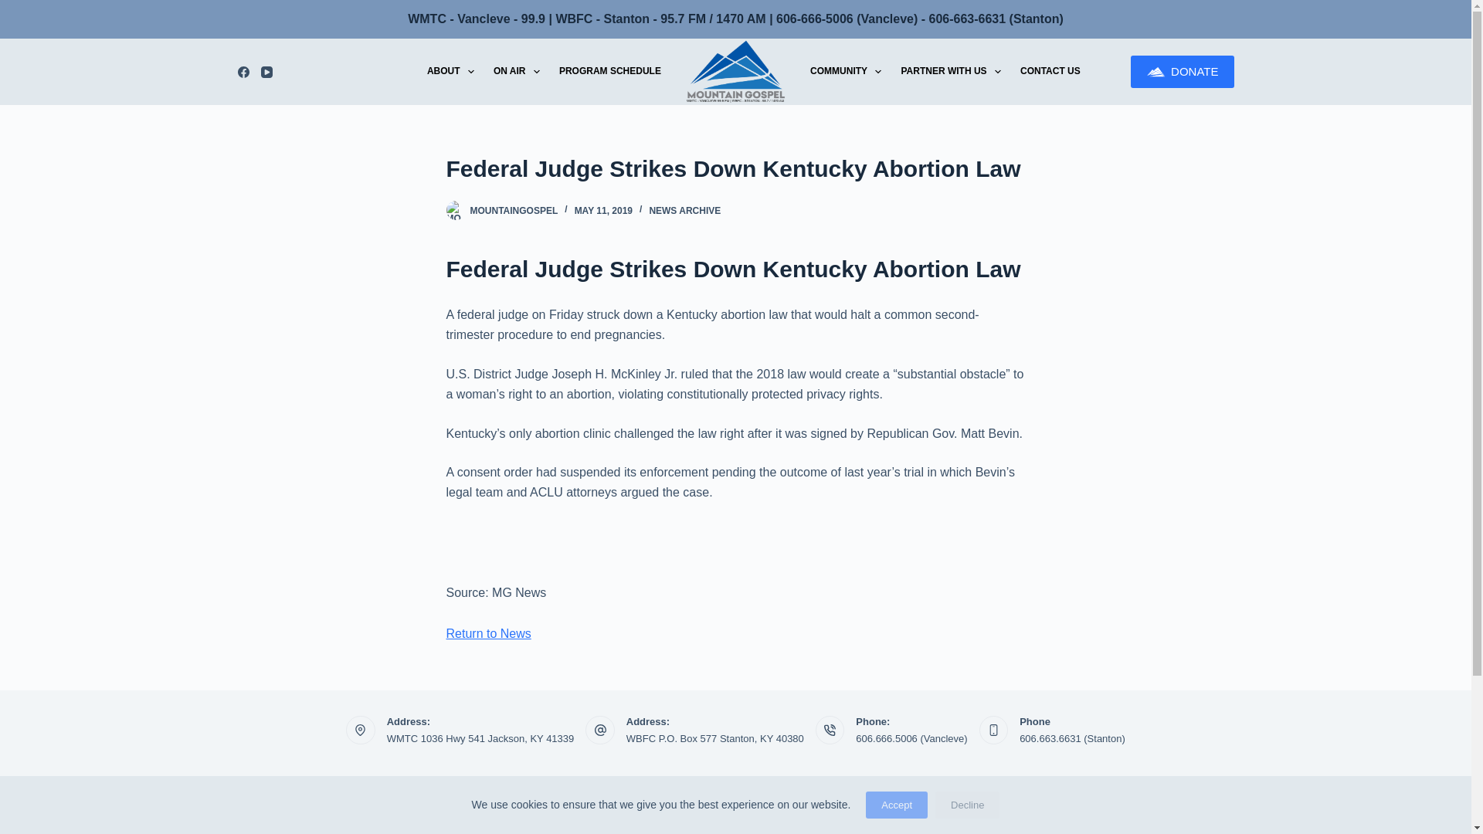 This screenshot has height=834, width=1483. Describe the element at coordinates (967, 805) in the screenshot. I see `Decline` at that location.